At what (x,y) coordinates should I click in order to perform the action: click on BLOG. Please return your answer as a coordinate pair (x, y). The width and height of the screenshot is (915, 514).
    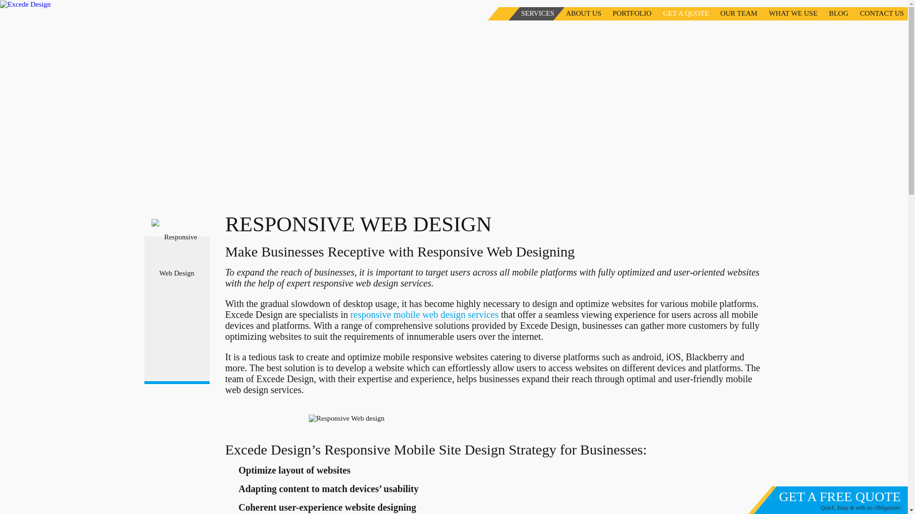
    Looking at the image, I should click on (832, 14).